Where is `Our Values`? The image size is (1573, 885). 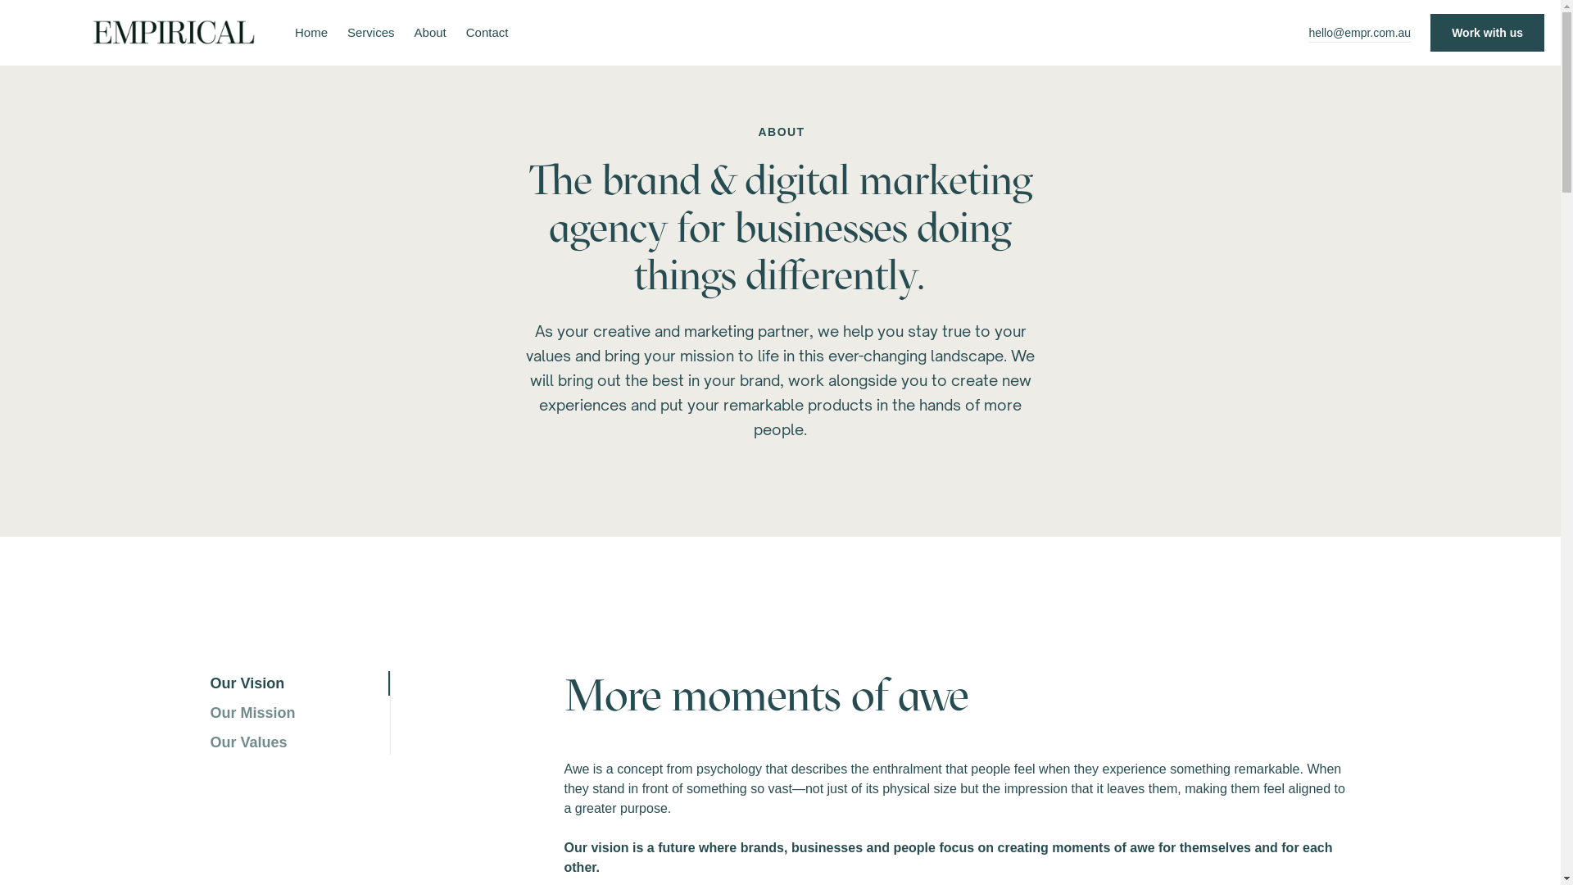 Our Values is located at coordinates (300, 742).